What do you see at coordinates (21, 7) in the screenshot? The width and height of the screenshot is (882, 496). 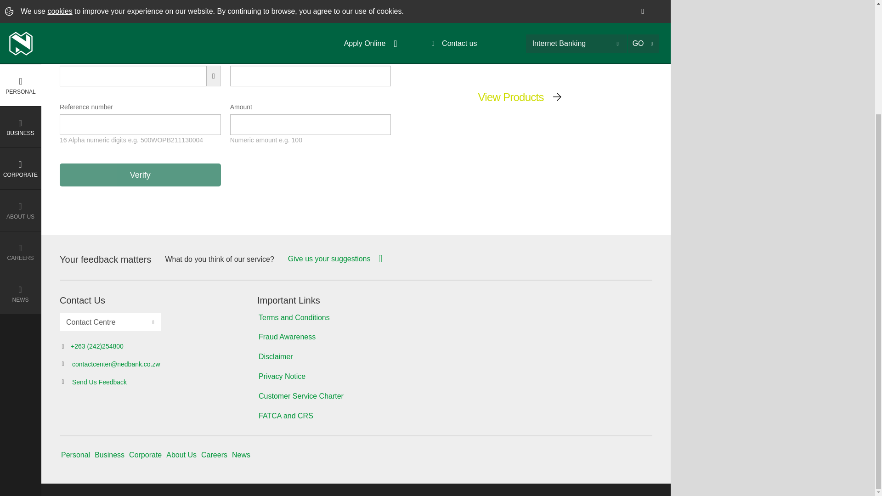 I see `Bank` at bounding box center [21, 7].